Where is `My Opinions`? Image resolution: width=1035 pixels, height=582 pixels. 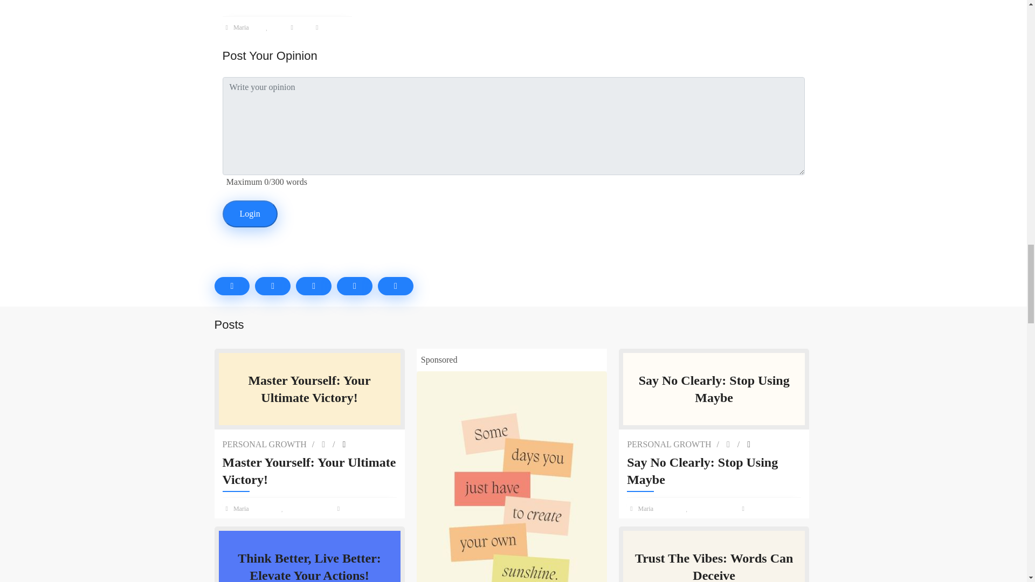
My Opinions is located at coordinates (273, 286).